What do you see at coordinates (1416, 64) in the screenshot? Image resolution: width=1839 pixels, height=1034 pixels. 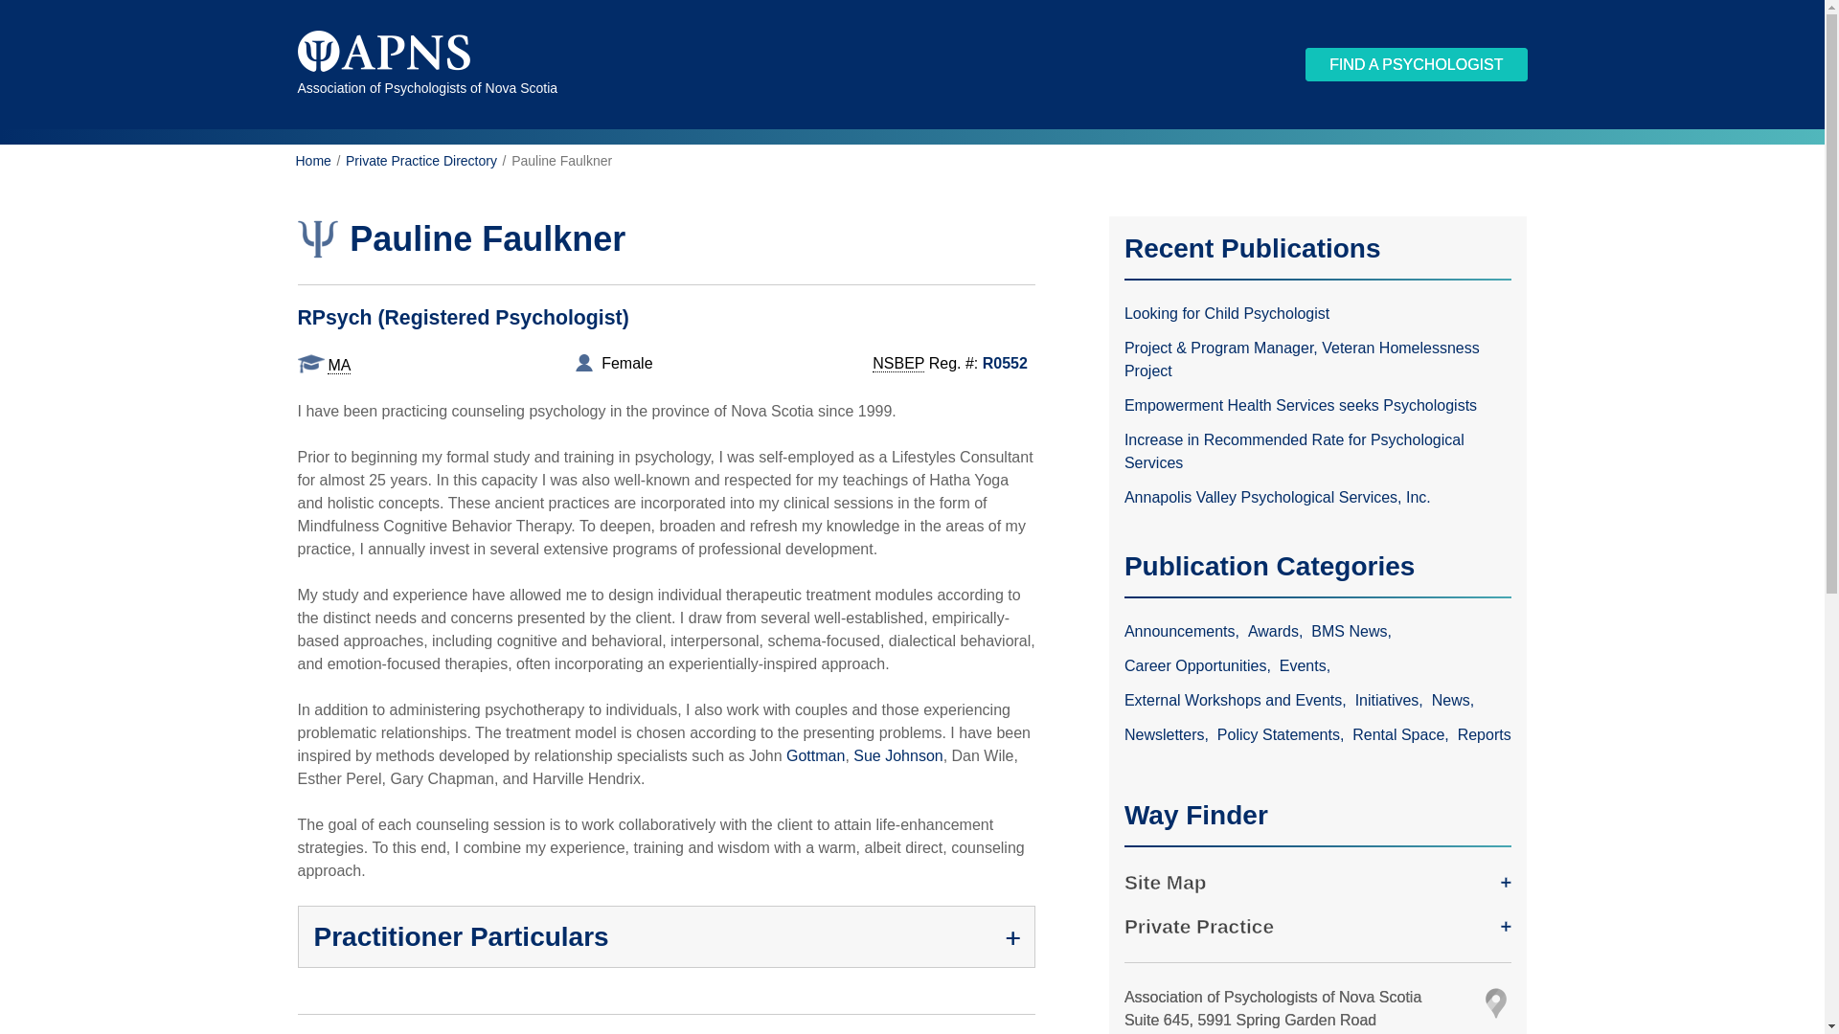 I see `FIND A PSYCHOLOGIST` at bounding box center [1416, 64].